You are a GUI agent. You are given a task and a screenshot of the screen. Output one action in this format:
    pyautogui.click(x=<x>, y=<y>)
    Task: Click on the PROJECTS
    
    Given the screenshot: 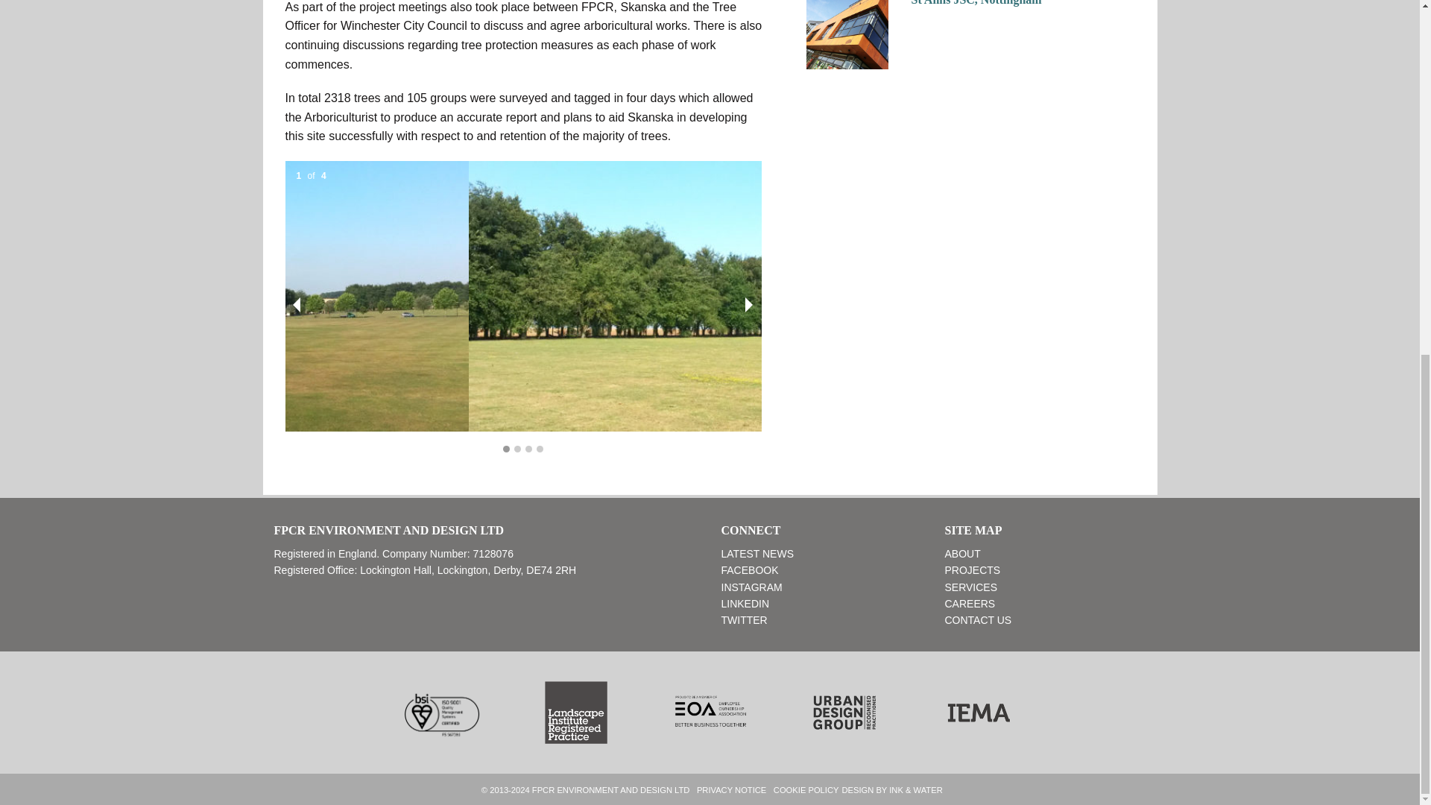 What is the action you would take?
    pyautogui.click(x=972, y=570)
    